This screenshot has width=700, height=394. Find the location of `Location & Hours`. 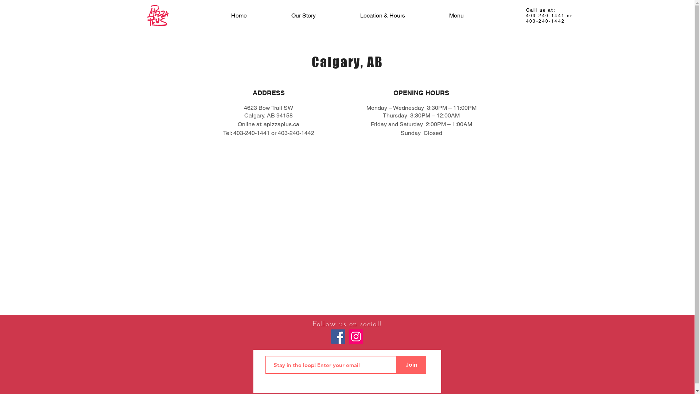

Location & Hours is located at coordinates (382, 15).